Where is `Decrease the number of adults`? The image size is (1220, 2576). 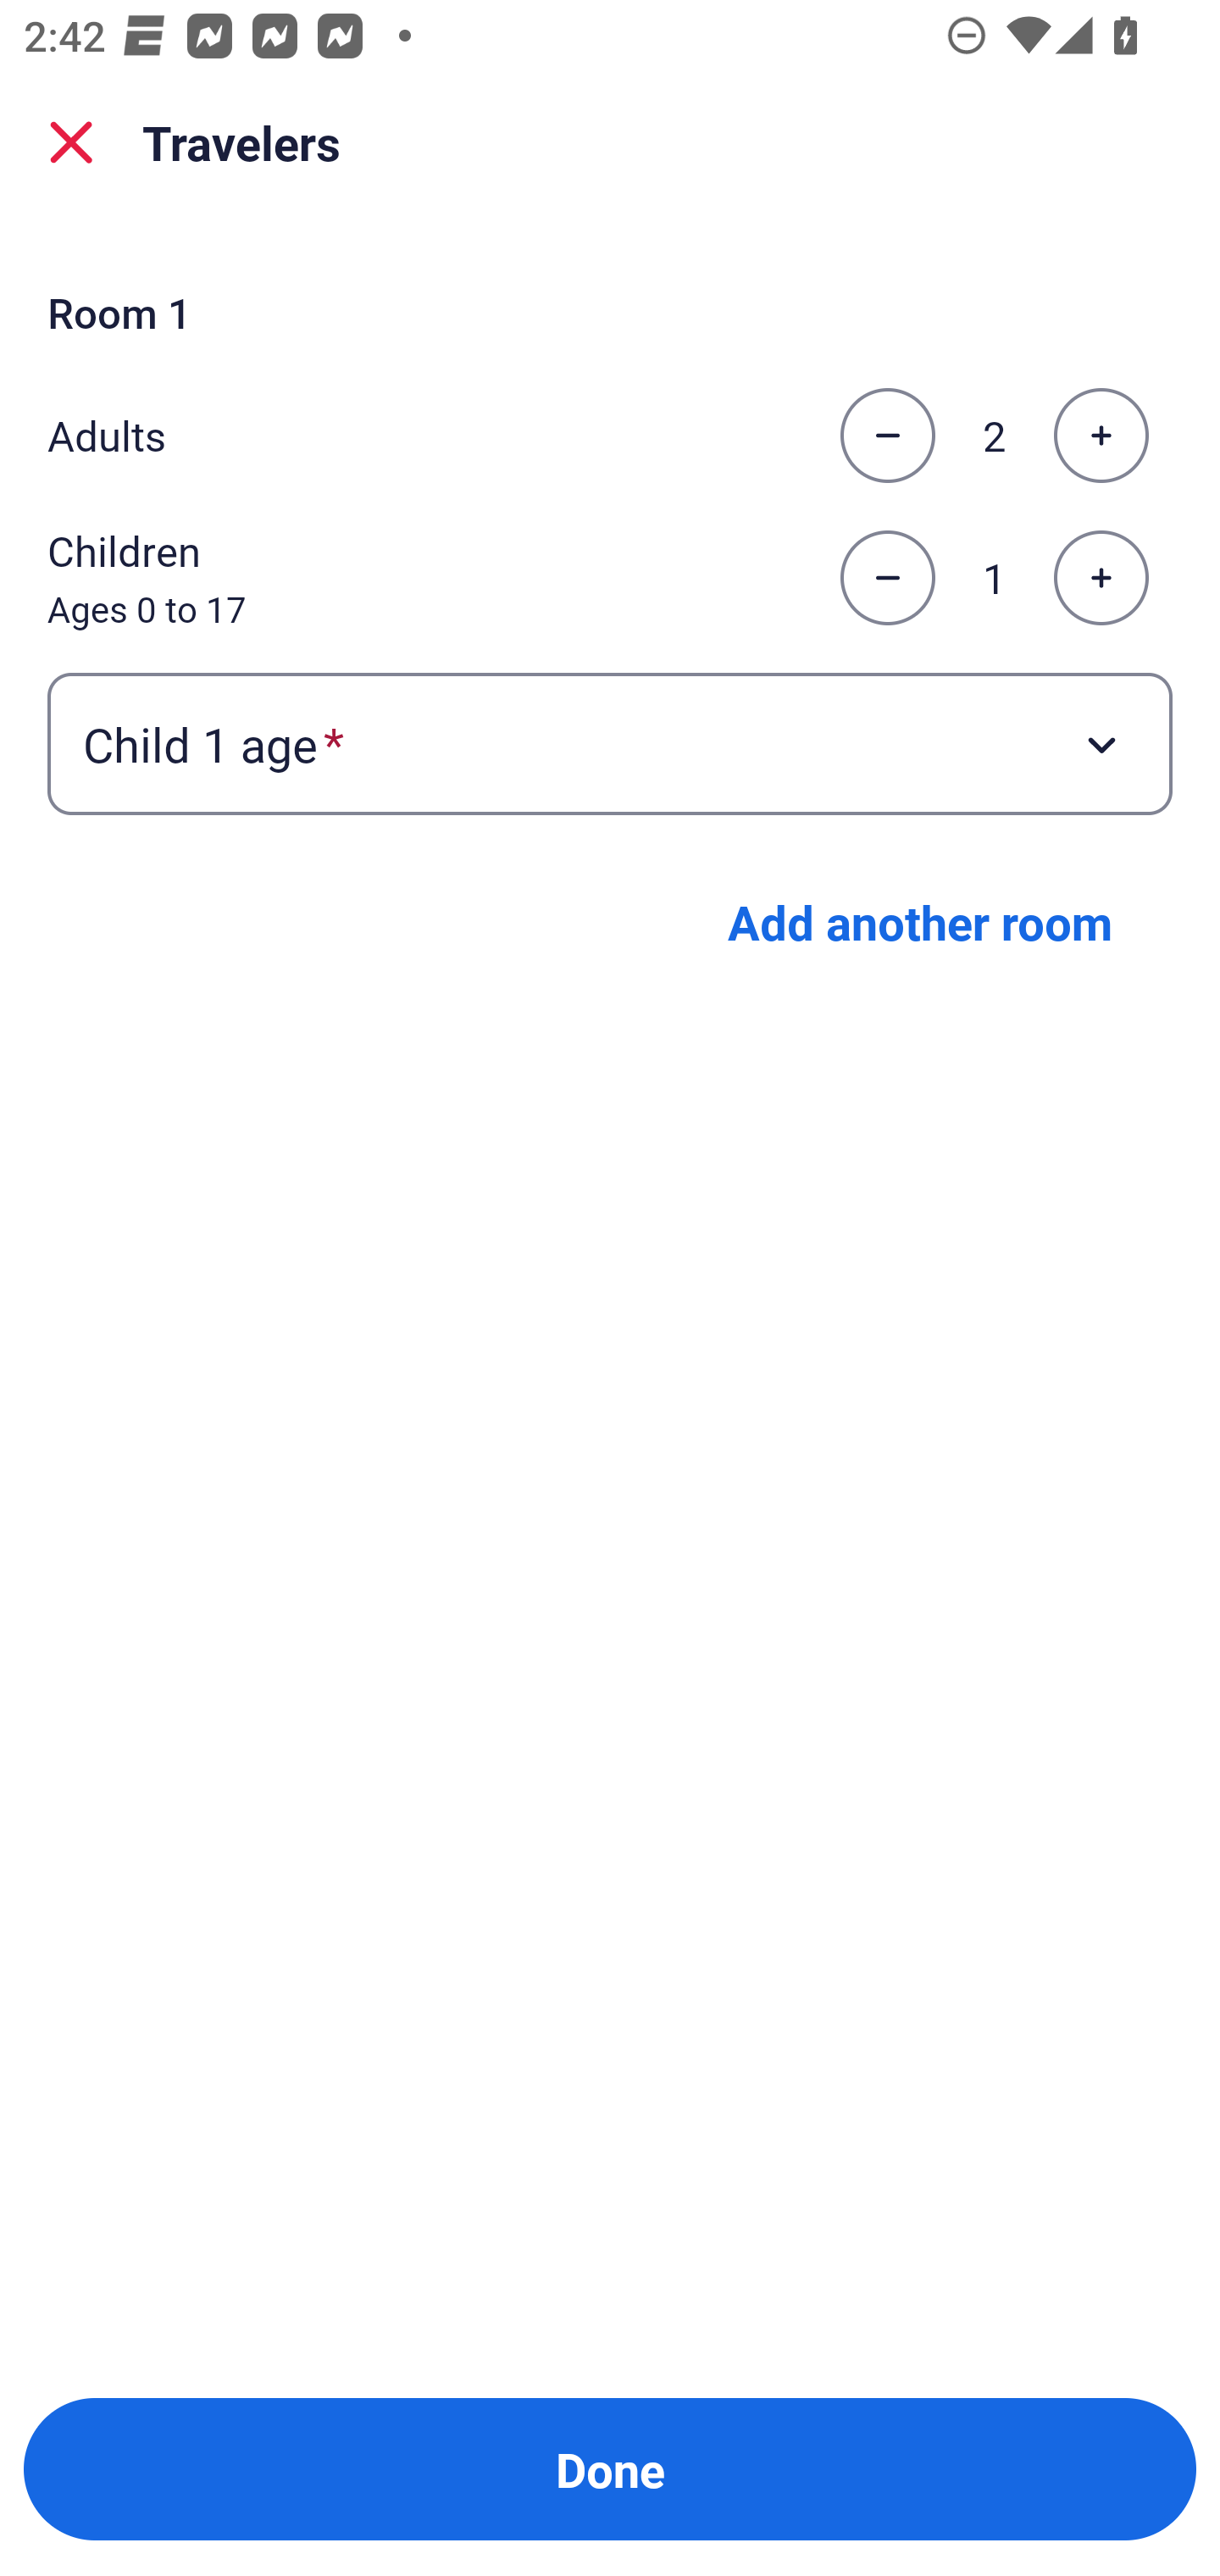 Decrease the number of adults is located at coordinates (887, 435).